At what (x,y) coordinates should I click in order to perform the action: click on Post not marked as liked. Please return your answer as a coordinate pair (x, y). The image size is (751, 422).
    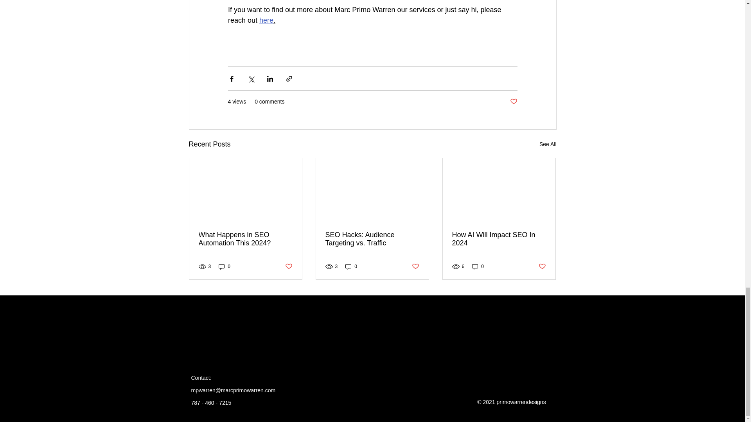
    Looking at the image, I should click on (542, 266).